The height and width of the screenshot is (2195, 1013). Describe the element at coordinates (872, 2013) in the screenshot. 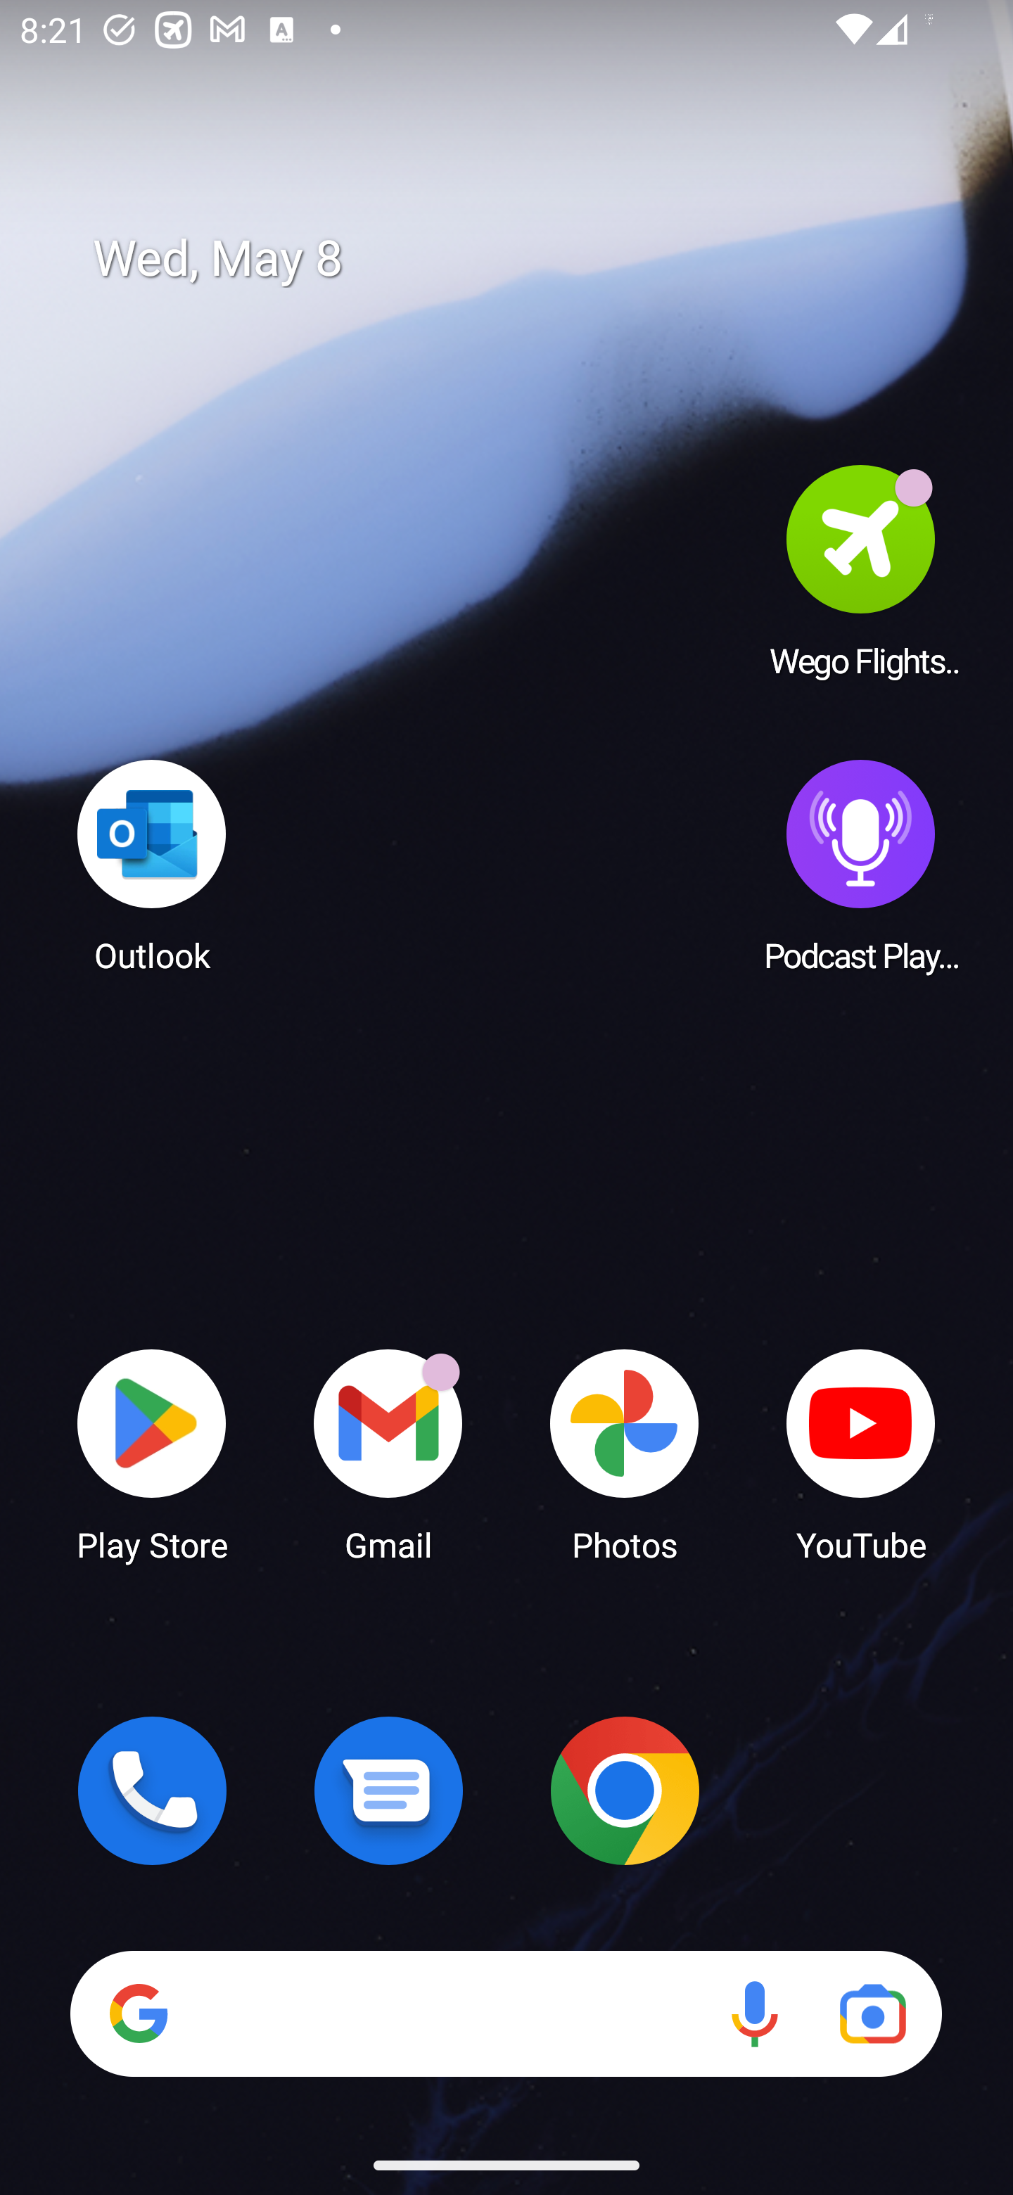

I see `Google Lens` at that location.